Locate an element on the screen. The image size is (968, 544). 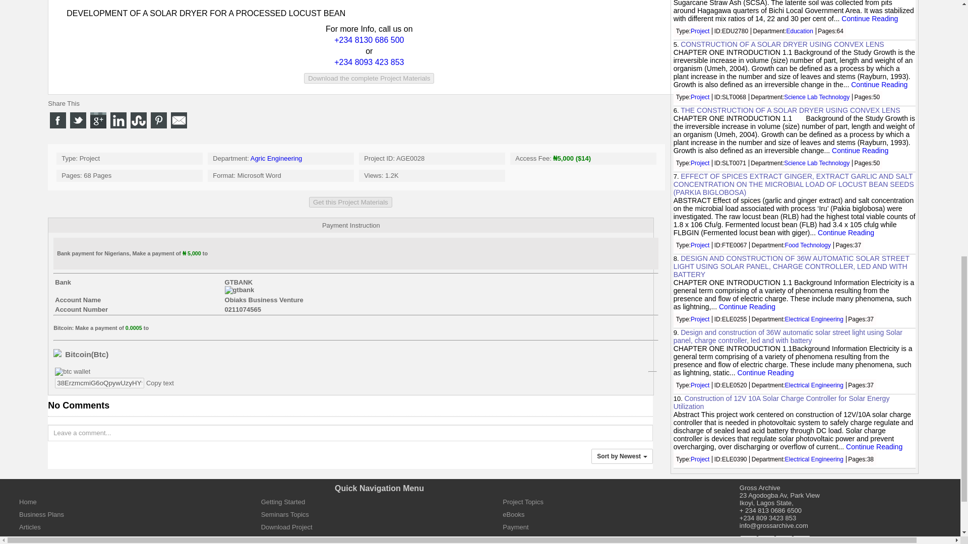
Facebook is located at coordinates (748, 540).